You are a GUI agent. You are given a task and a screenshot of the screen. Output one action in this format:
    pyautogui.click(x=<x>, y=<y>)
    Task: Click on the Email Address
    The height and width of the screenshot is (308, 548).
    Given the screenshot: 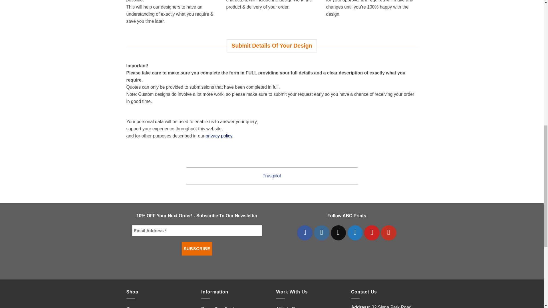 What is the action you would take?
    pyautogui.click(x=197, y=230)
    